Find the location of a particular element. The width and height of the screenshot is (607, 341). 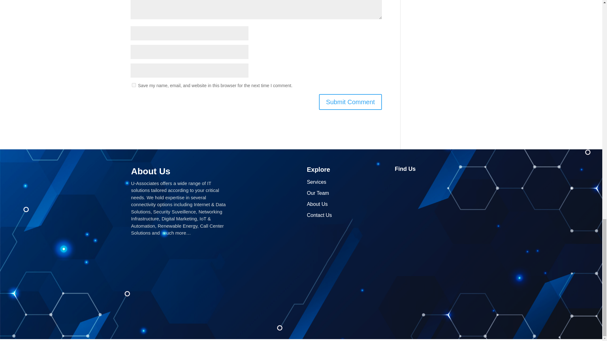

Our Team is located at coordinates (318, 193).